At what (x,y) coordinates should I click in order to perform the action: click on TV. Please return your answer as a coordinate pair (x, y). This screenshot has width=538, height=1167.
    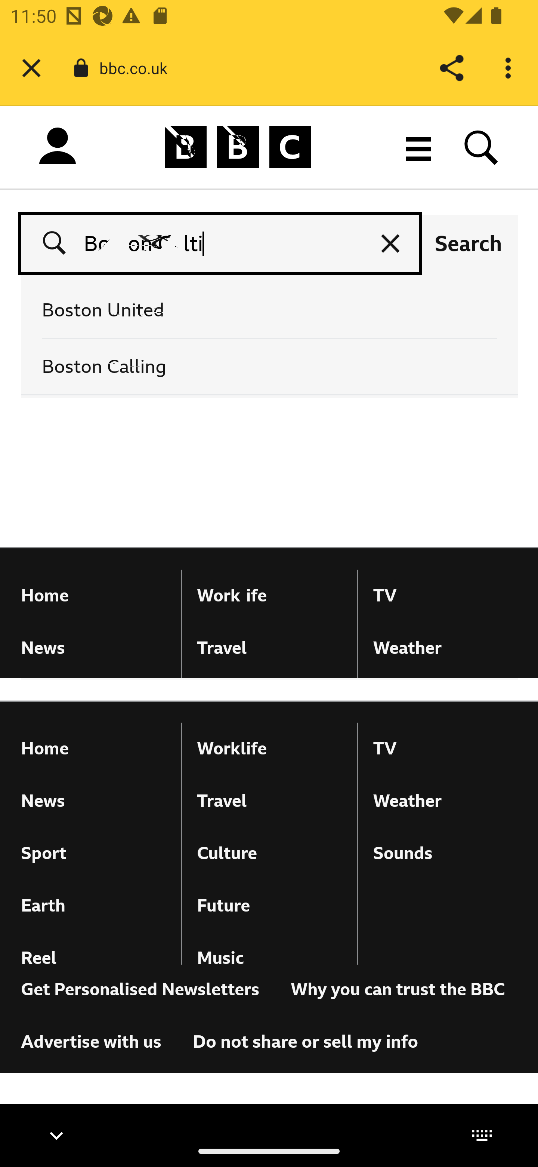
    Looking at the image, I should click on (445, 748).